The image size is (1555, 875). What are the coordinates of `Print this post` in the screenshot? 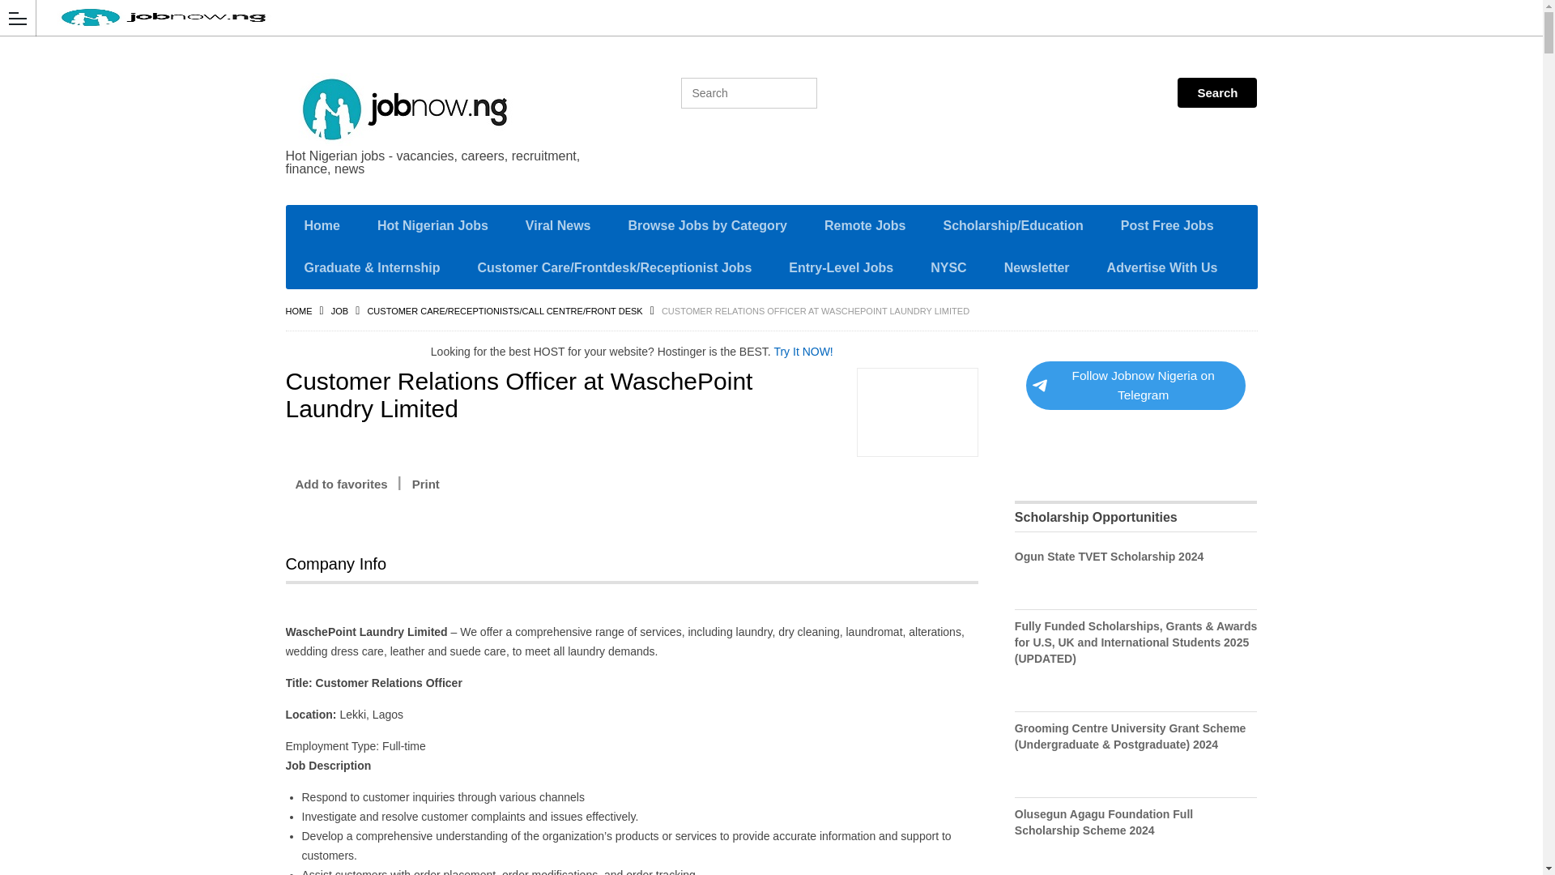 It's located at (426, 484).